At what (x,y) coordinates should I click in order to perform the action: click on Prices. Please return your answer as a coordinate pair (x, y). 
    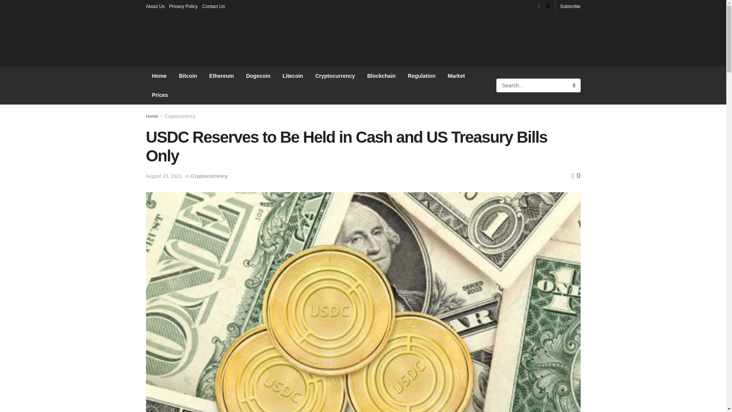
    Looking at the image, I should click on (160, 95).